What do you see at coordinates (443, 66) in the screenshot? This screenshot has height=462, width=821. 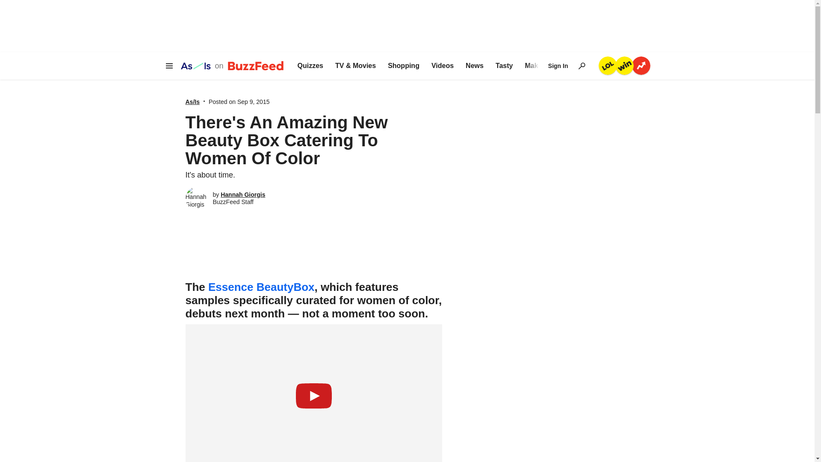 I see `Videos` at bounding box center [443, 66].